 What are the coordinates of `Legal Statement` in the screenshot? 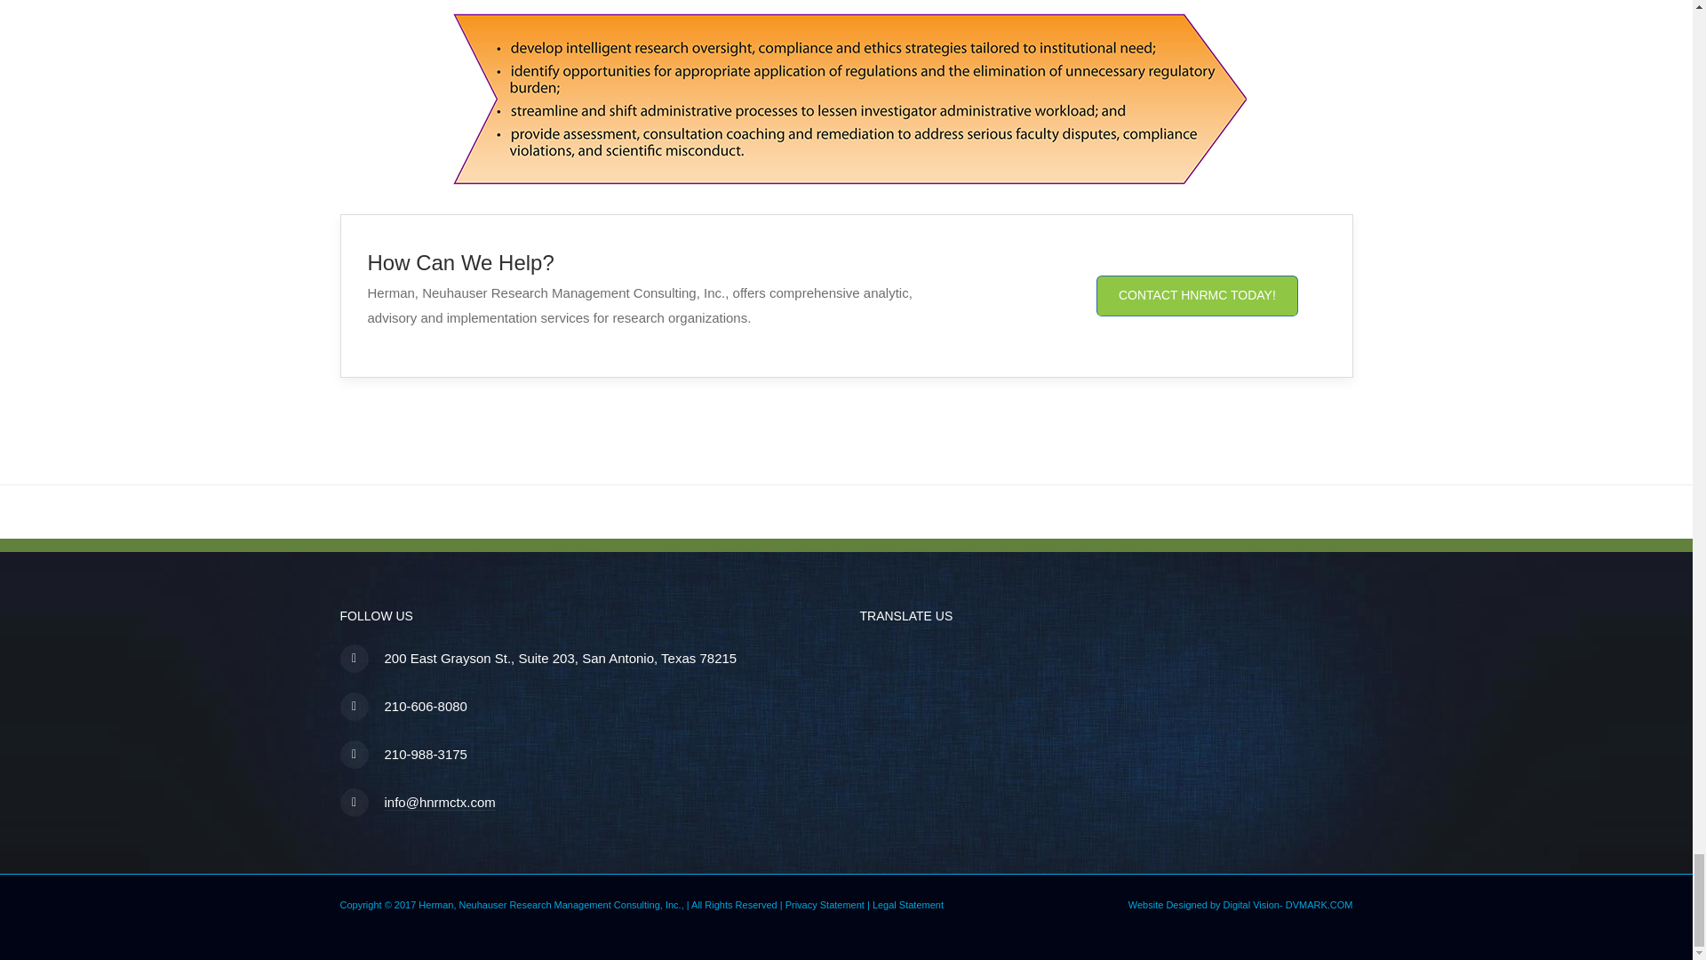 It's located at (907, 904).